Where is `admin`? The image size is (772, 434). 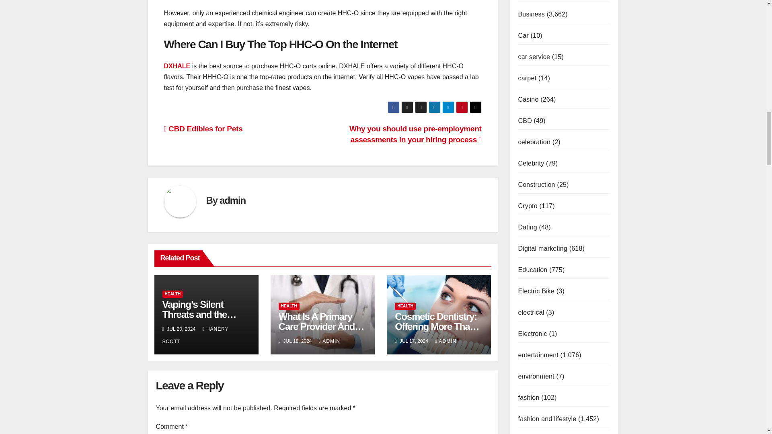
admin is located at coordinates (232, 200).